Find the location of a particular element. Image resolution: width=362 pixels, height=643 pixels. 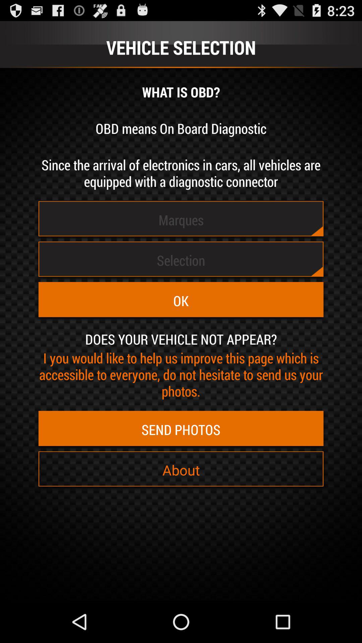

tap the icon above the does your vehicle item is located at coordinates (181, 301).